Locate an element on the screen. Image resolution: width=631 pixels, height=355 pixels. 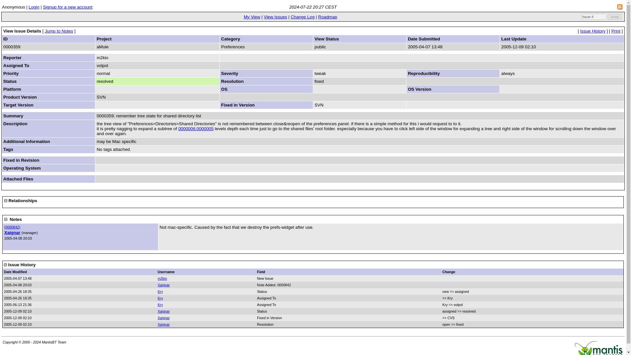
Print is located at coordinates (616, 31).